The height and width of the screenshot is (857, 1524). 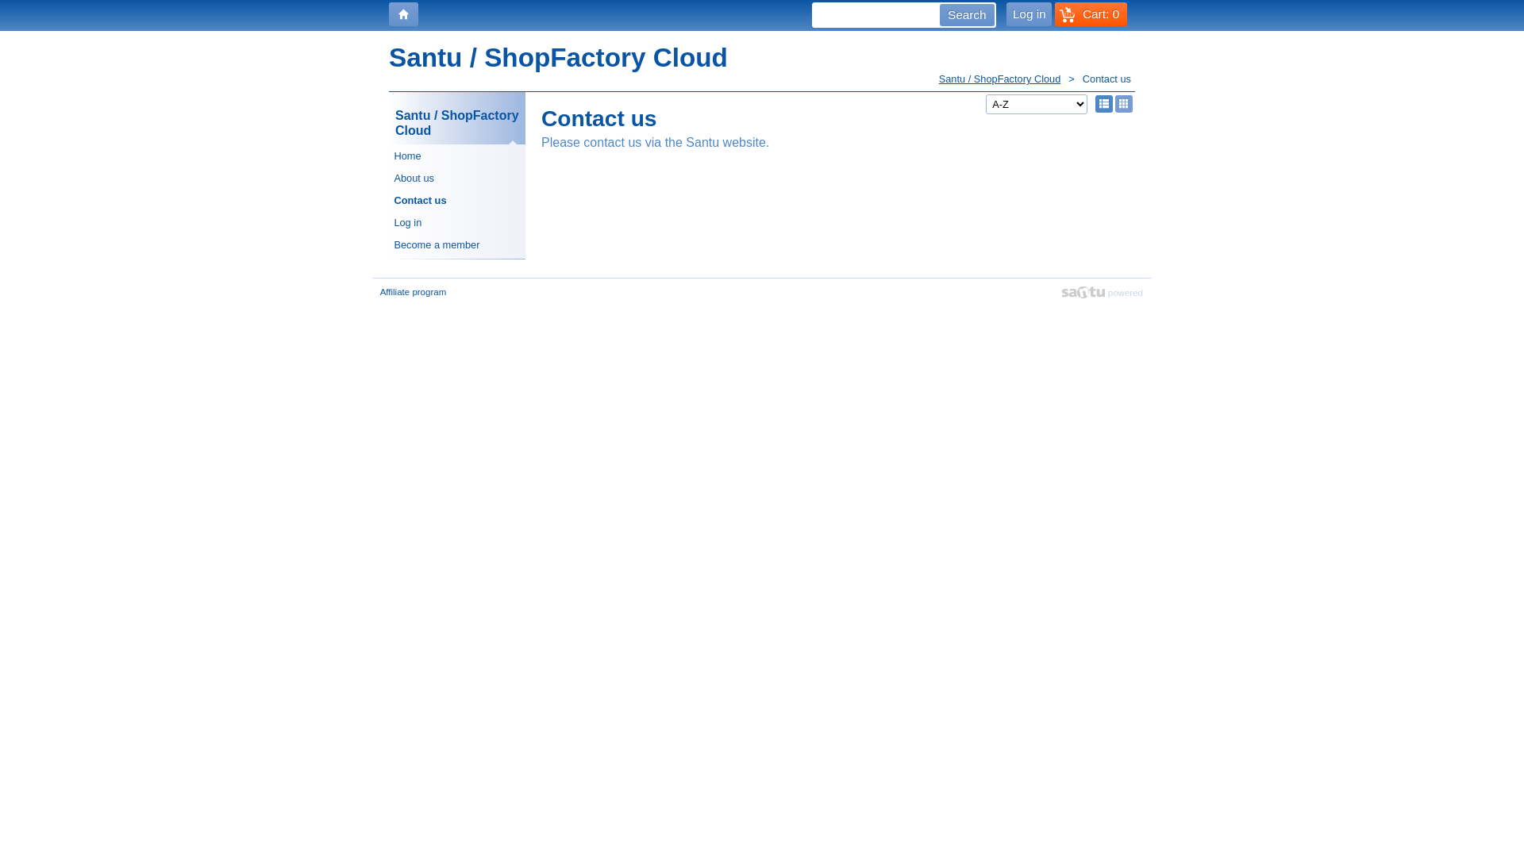 I want to click on Become a member, so click(x=457, y=245).